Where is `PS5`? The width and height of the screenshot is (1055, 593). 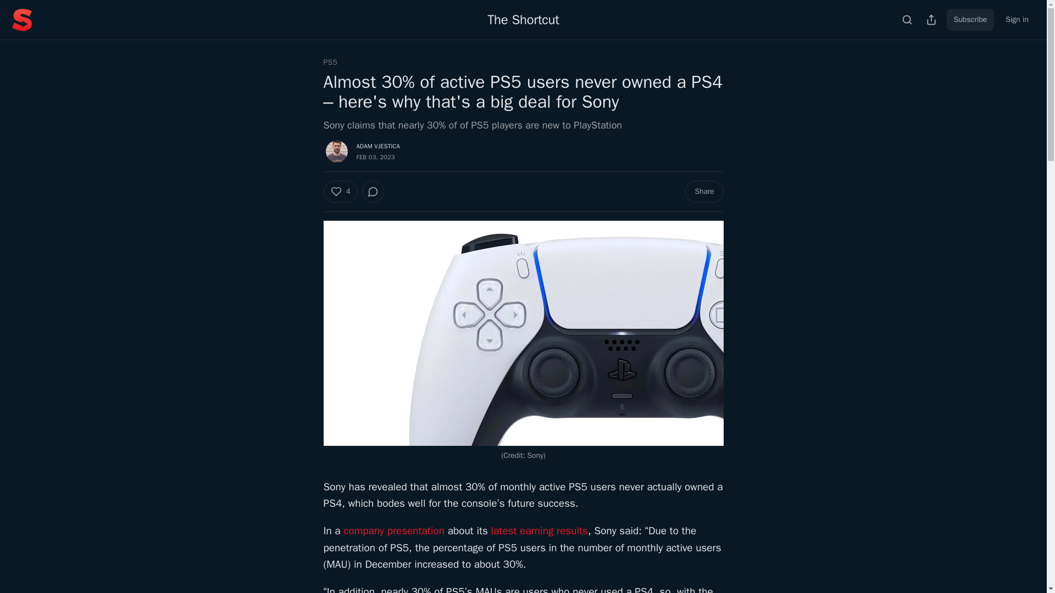 PS5 is located at coordinates (330, 63).